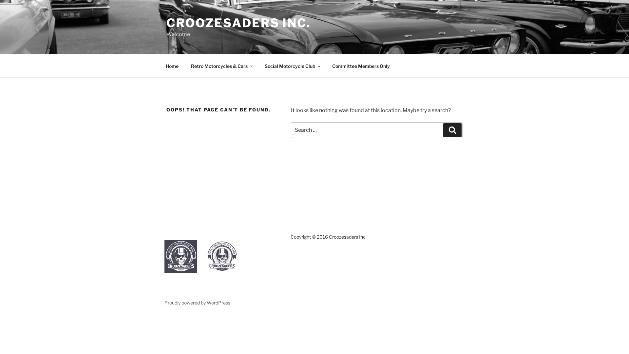 Image resolution: width=629 pixels, height=354 pixels. What do you see at coordinates (238, 23) in the screenshot?
I see `CROOZESADERS INC.` at bounding box center [238, 23].